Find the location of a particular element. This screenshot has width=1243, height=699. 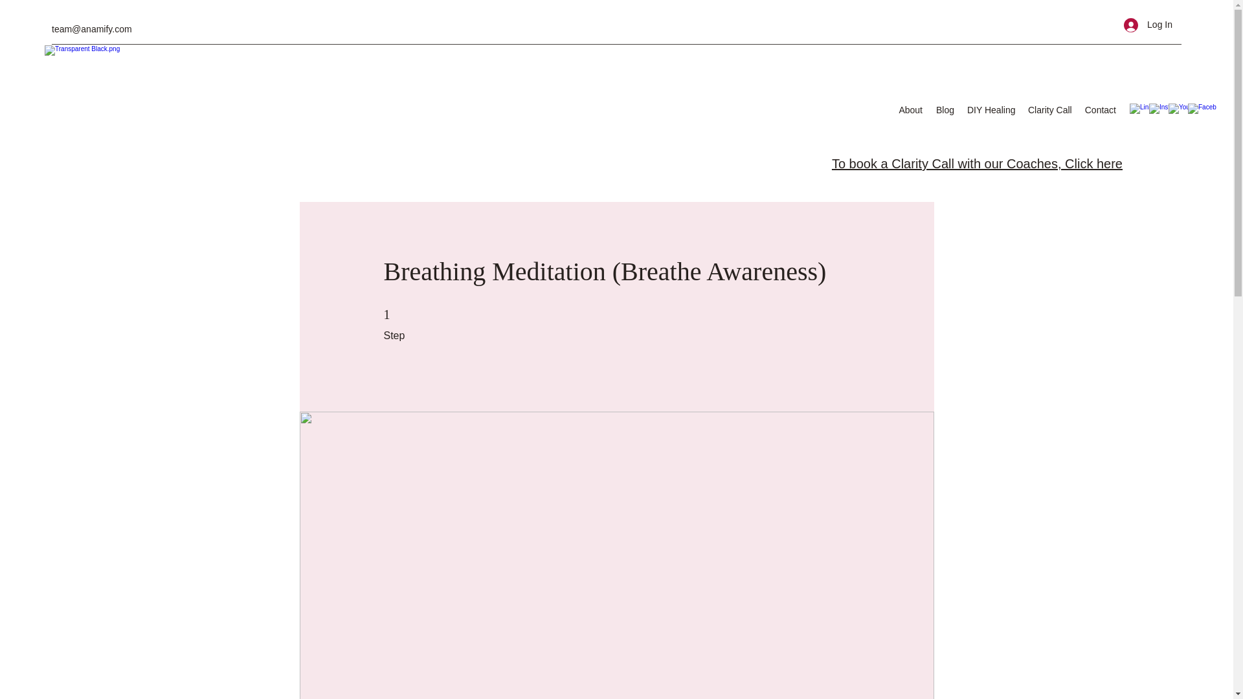

Contact is located at coordinates (1099, 110).